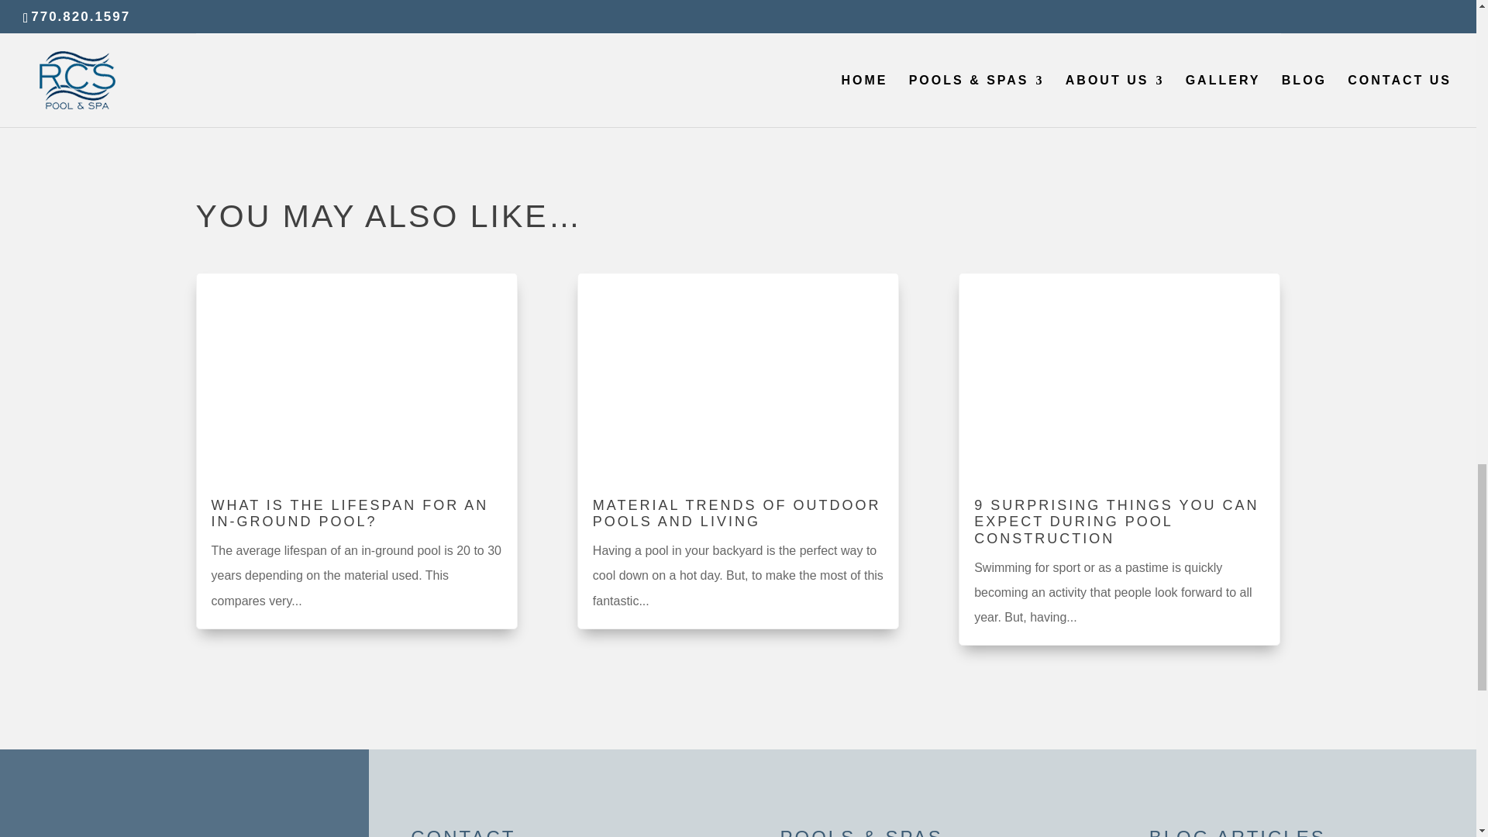  What do you see at coordinates (736, 513) in the screenshot?
I see `MATERIAL TRENDS OF OUTDOOR POOLS AND LIVING` at bounding box center [736, 513].